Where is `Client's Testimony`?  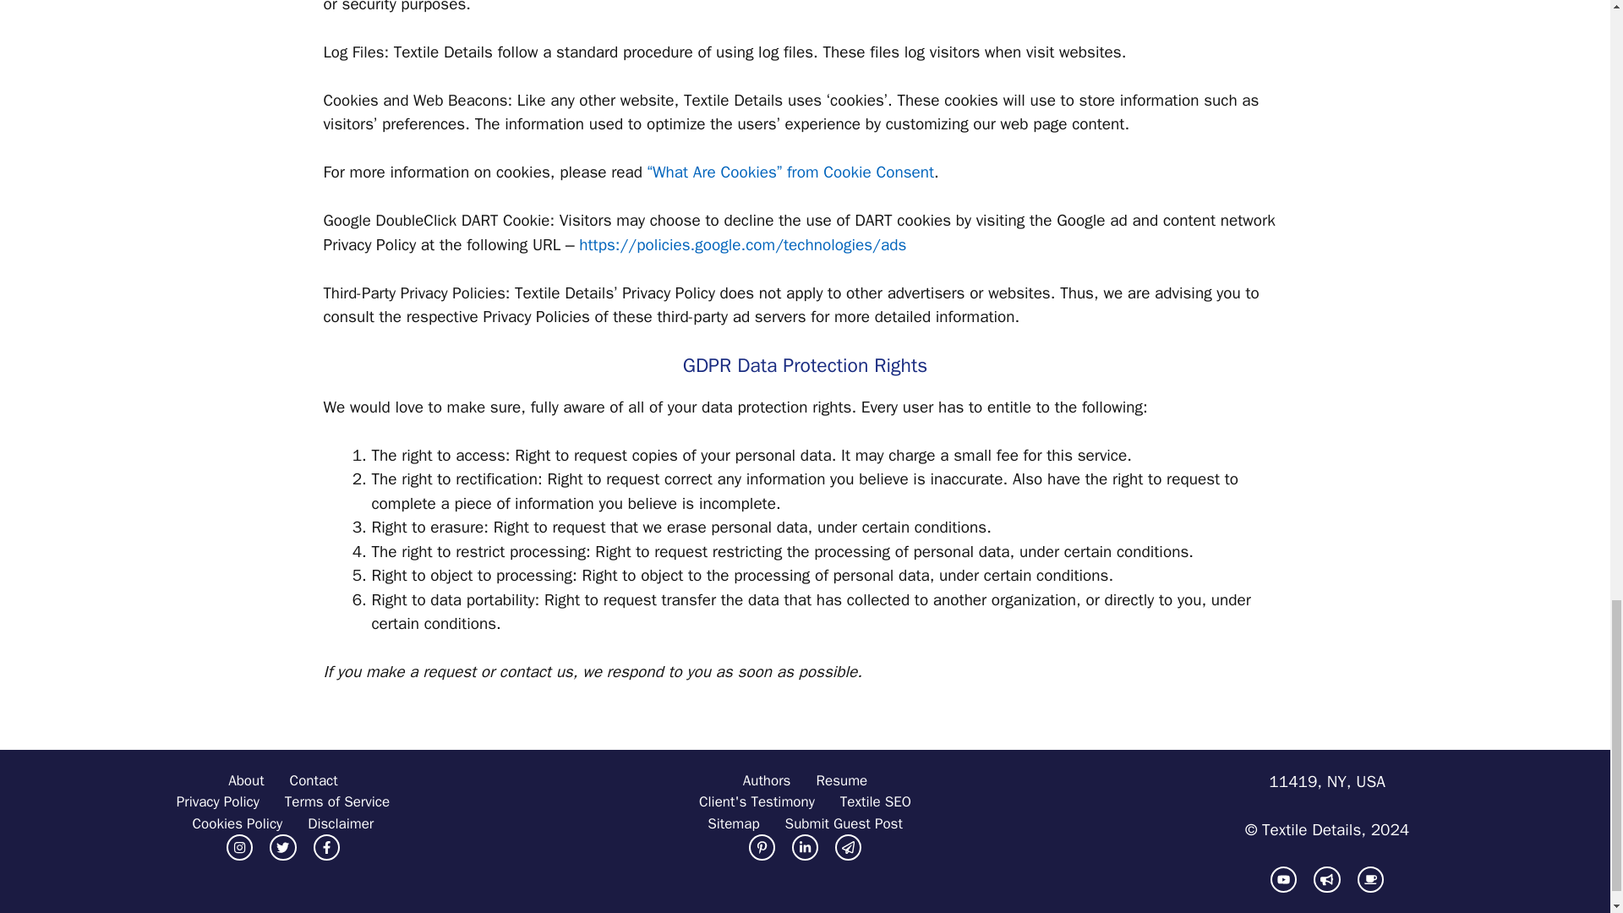 Client's Testimony is located at coordinates (757, 802).